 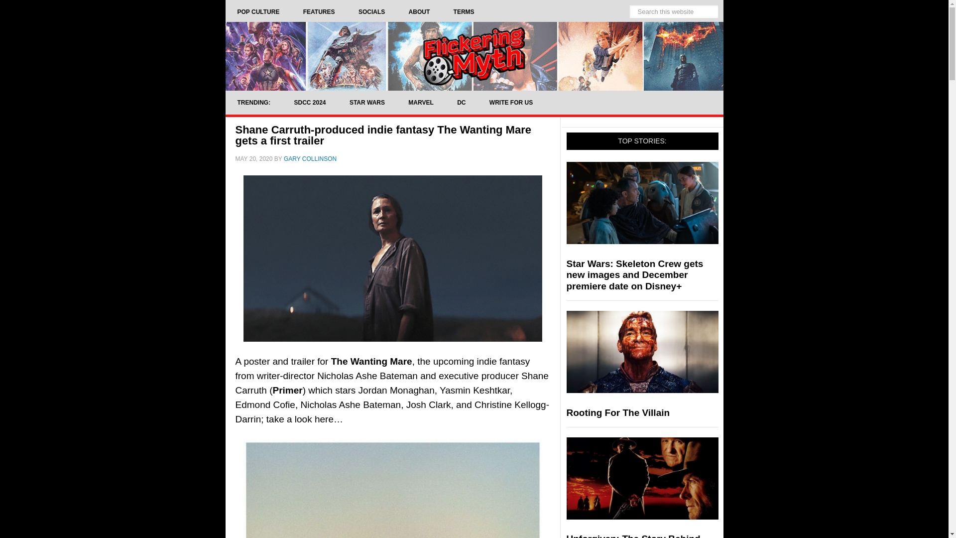 I want to click on Flickering Myth Social Media, so click(x=371, y=12).